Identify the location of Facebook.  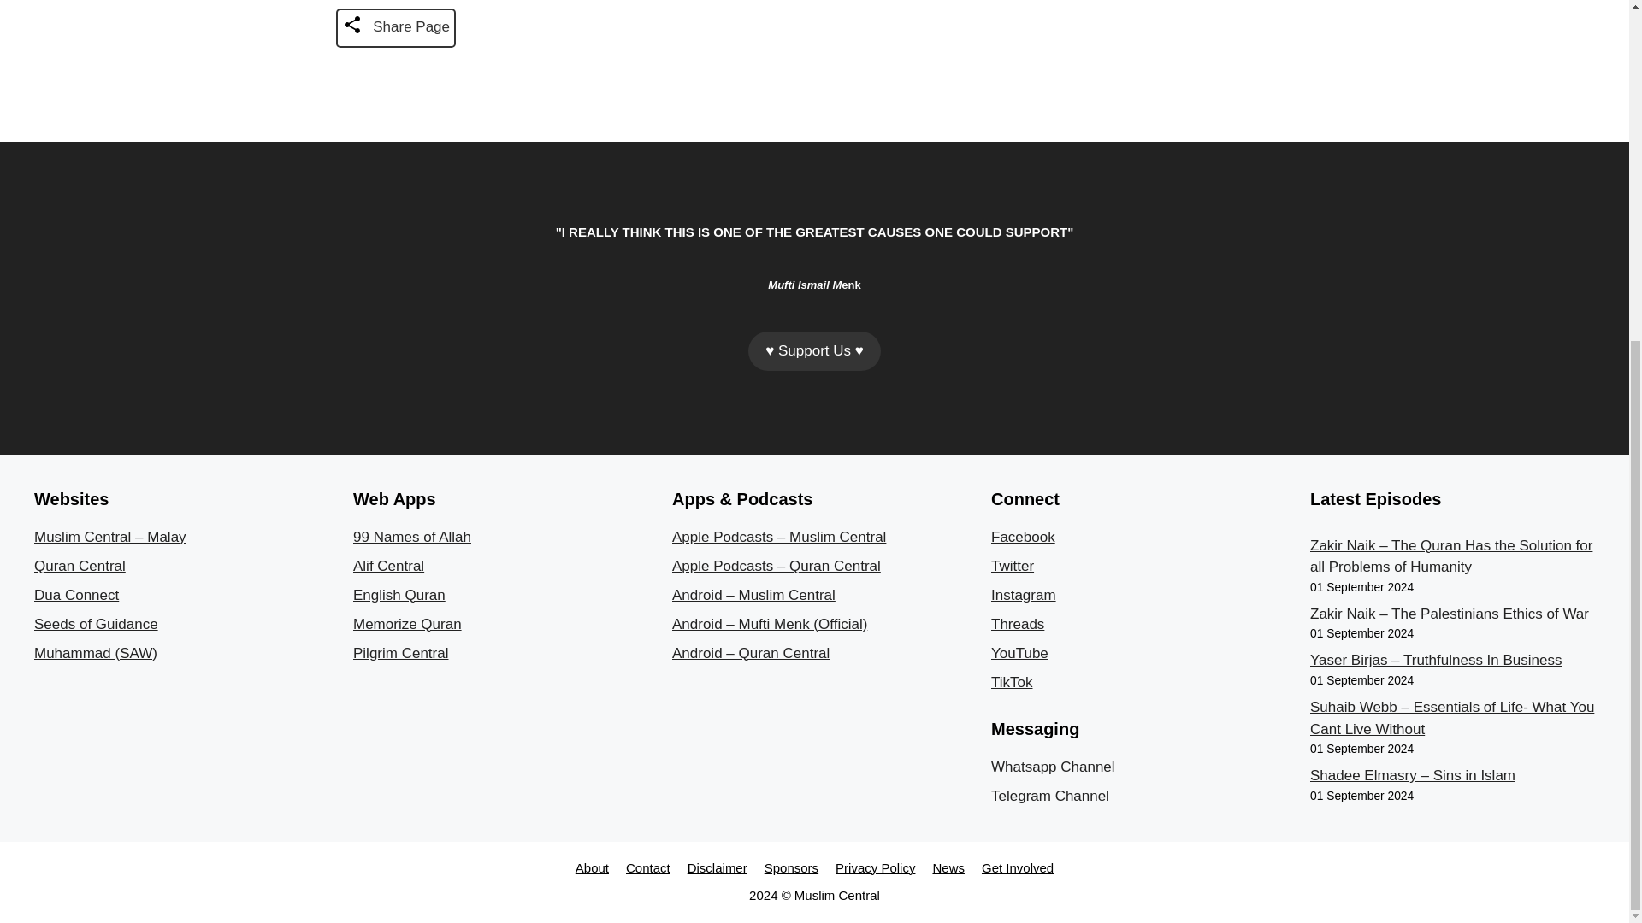
(1023, 537).